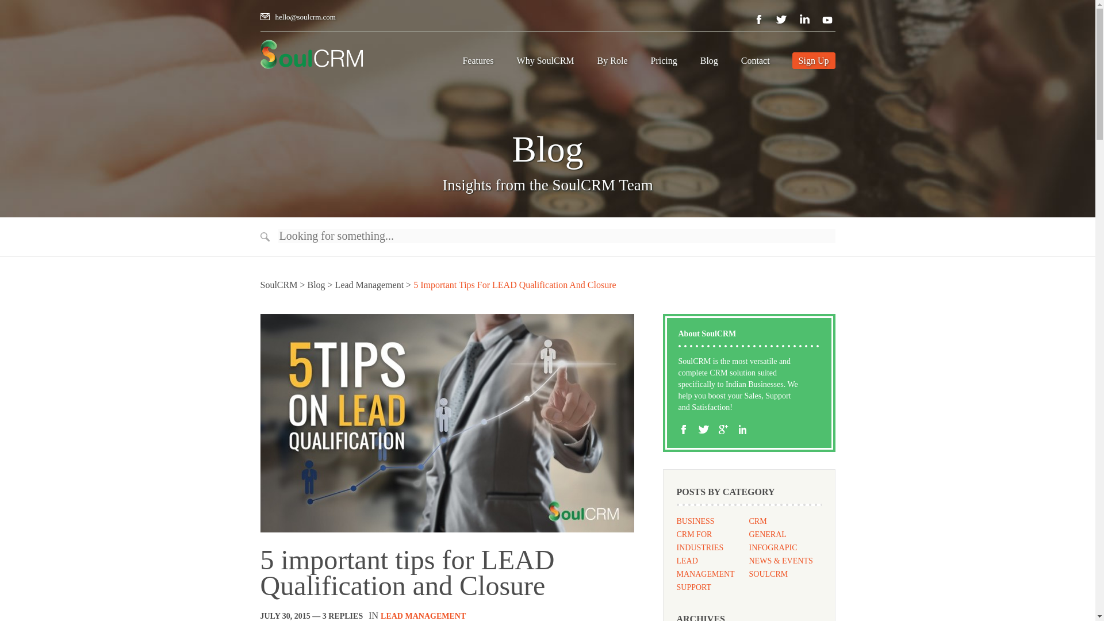 This screenshot has width=1104, height=621. I want to click on Features, so click(477, 62).